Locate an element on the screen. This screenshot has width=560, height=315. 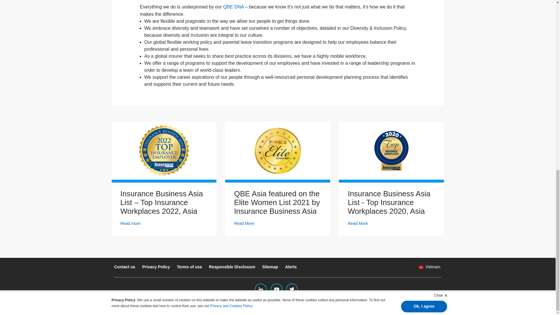
qbe twitter is located at coordinates (292, 289).